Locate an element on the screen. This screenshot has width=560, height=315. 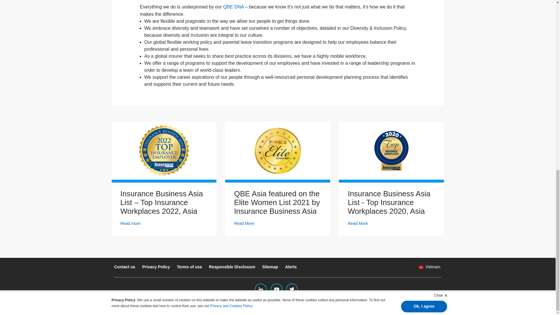
qbe twitter is located at coordinates (292, 289).